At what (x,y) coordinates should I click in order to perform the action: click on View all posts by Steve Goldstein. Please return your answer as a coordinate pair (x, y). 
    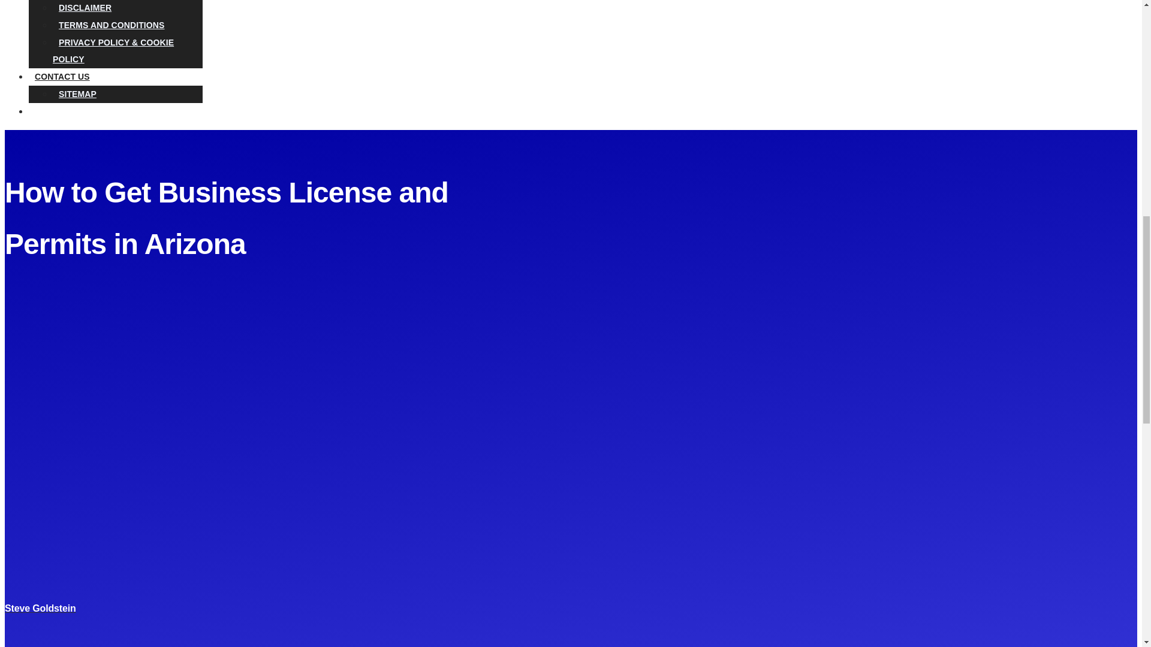
    Looking at the image, I should click on (40, 607).